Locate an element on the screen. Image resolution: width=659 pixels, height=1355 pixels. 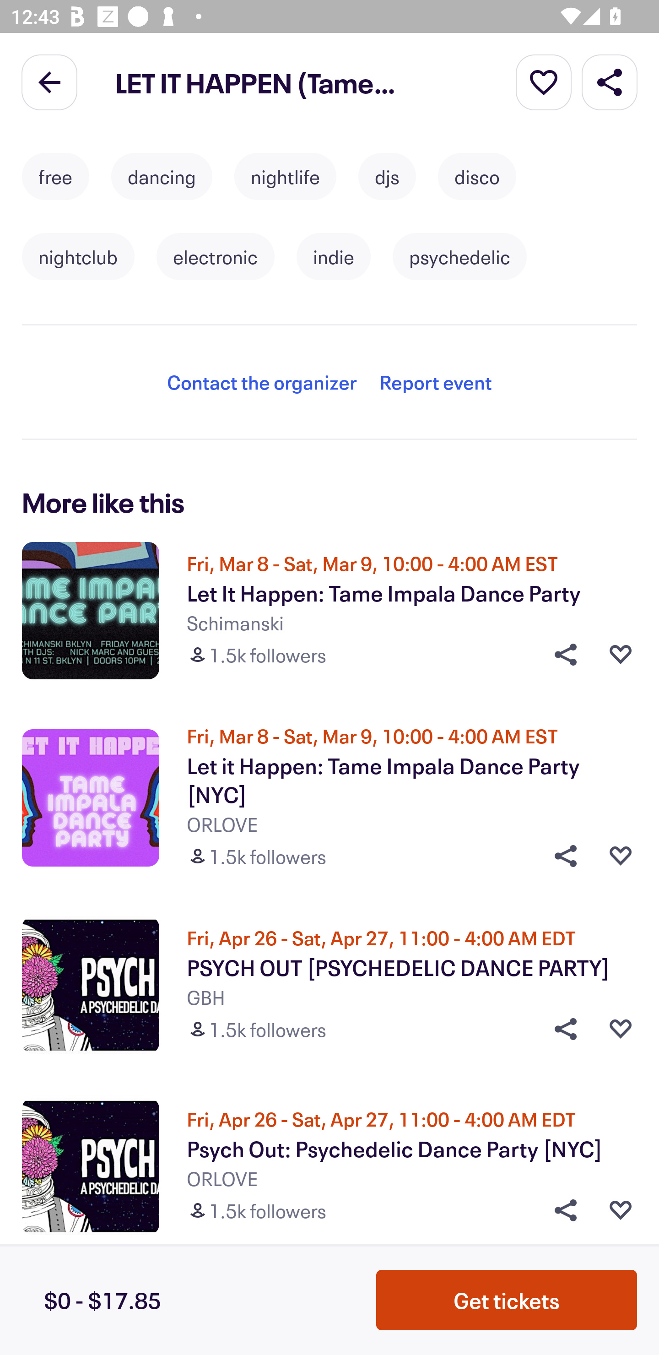
nightlife is located at coordinates (285, 177).